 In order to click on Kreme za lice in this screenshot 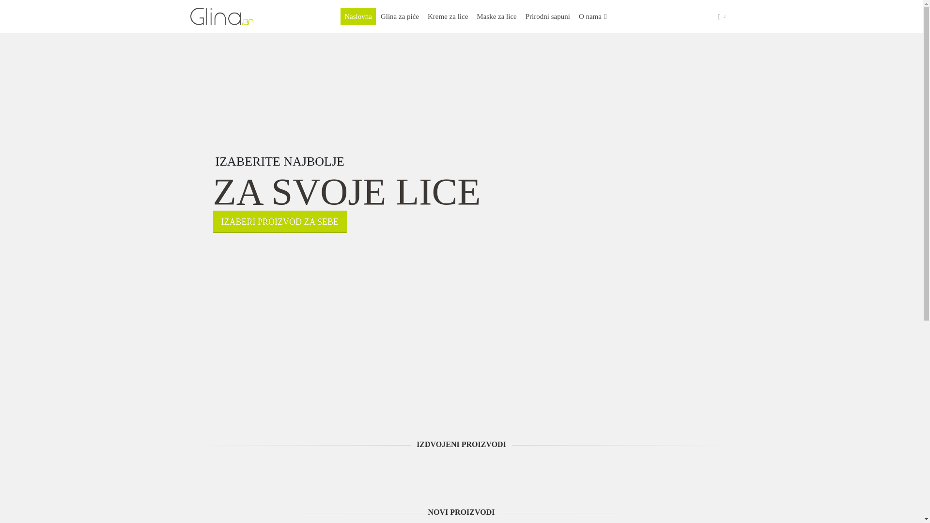, I will do `click(448, 16)`.